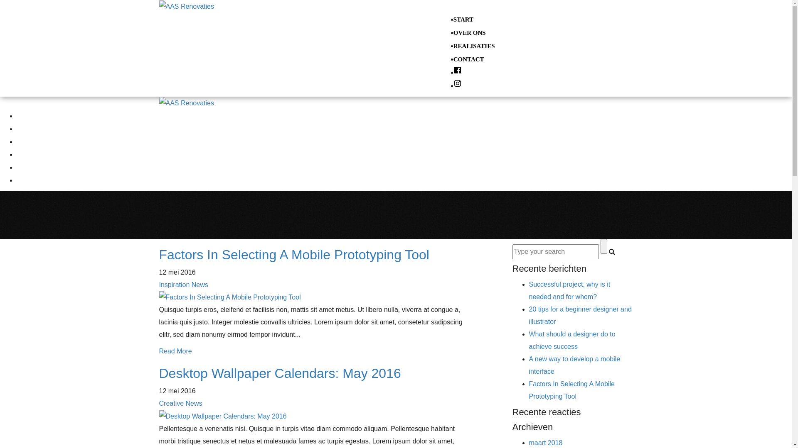 Image resolution: width=798 pixels, height=448 pixels. Describe the element at coordinates (200, 285) in the screenshot. I see `News` at that location.